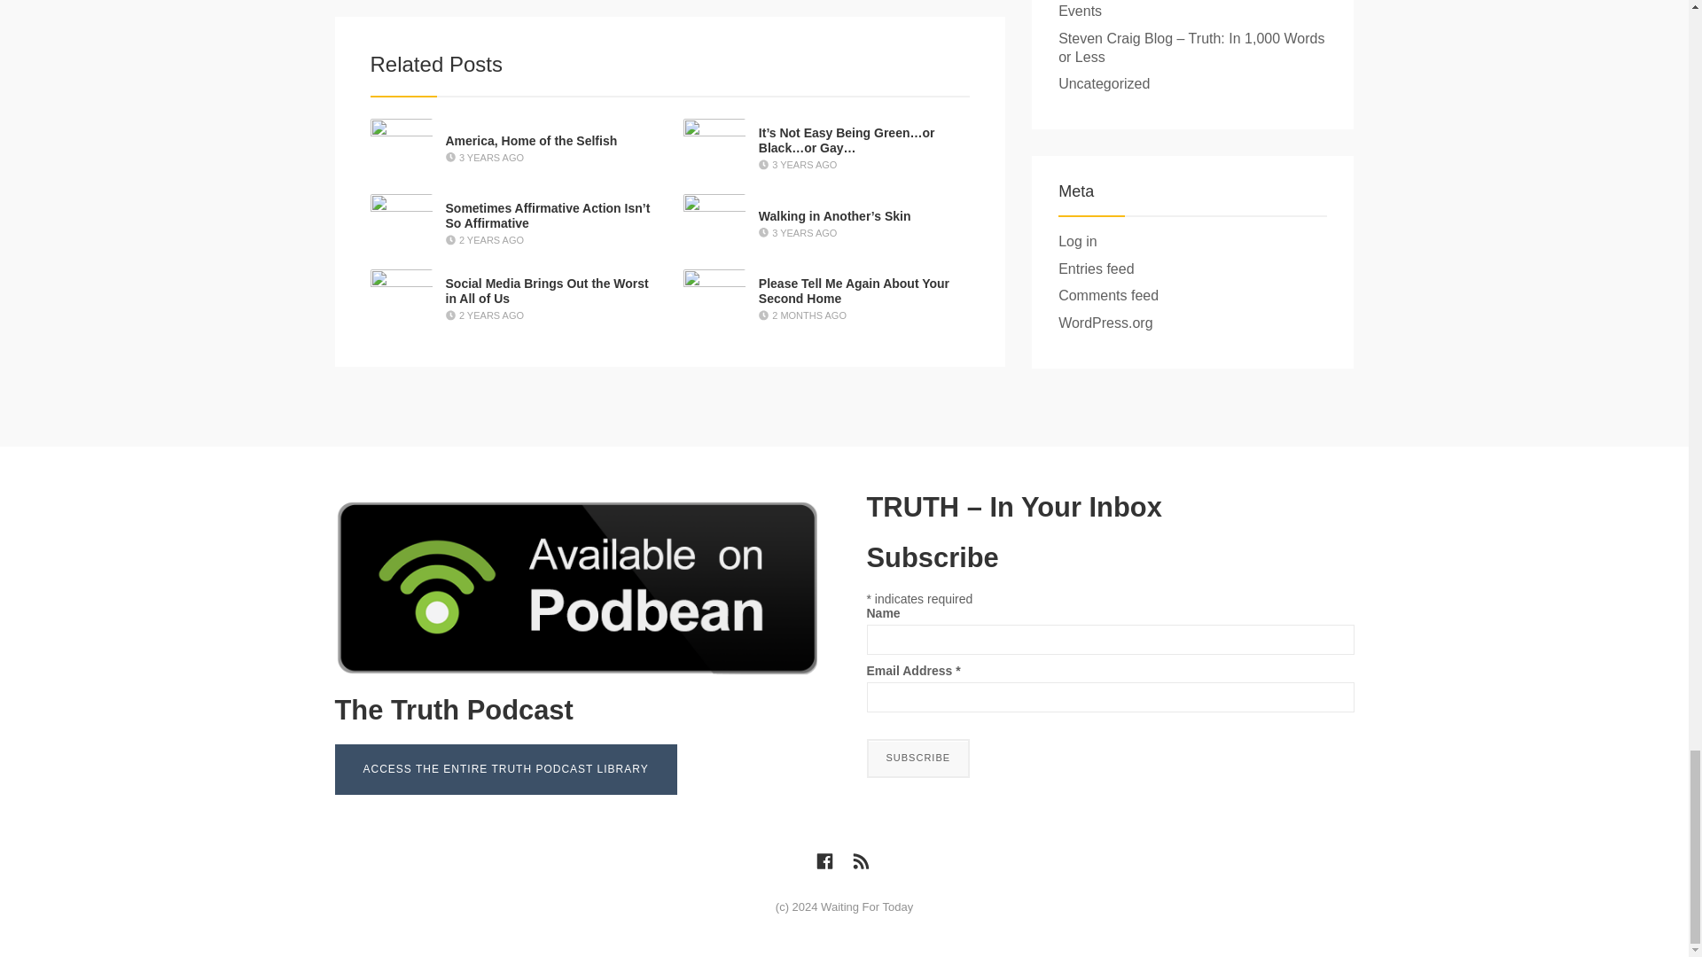 This screenshot has height=957, width=1702. Describe the element at coordinates (546, 292) in the screenshot. I see `Social Media Brings Out the Worst in All of Us` at that location.